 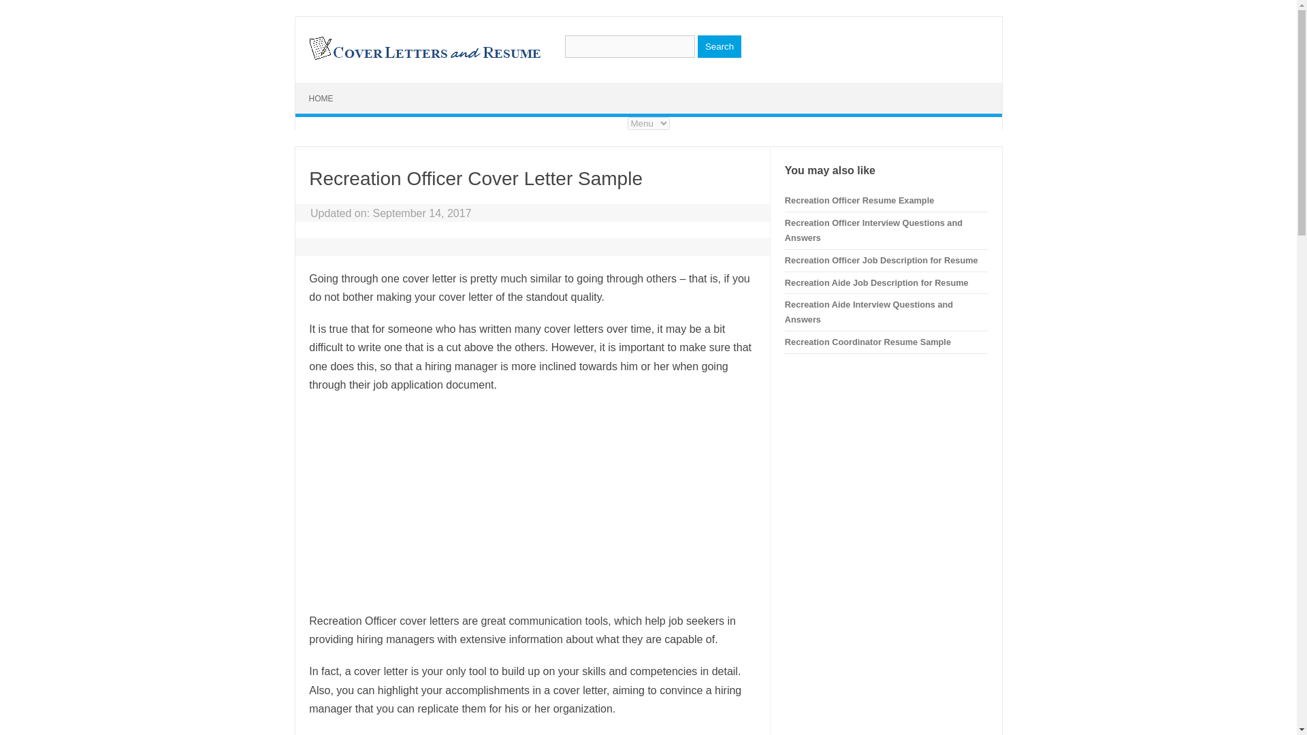 What do you see at coordinates (859, 200) in the screenshot?
I see `Recreation Officer Resume Example` at bounding box center [859, 200].